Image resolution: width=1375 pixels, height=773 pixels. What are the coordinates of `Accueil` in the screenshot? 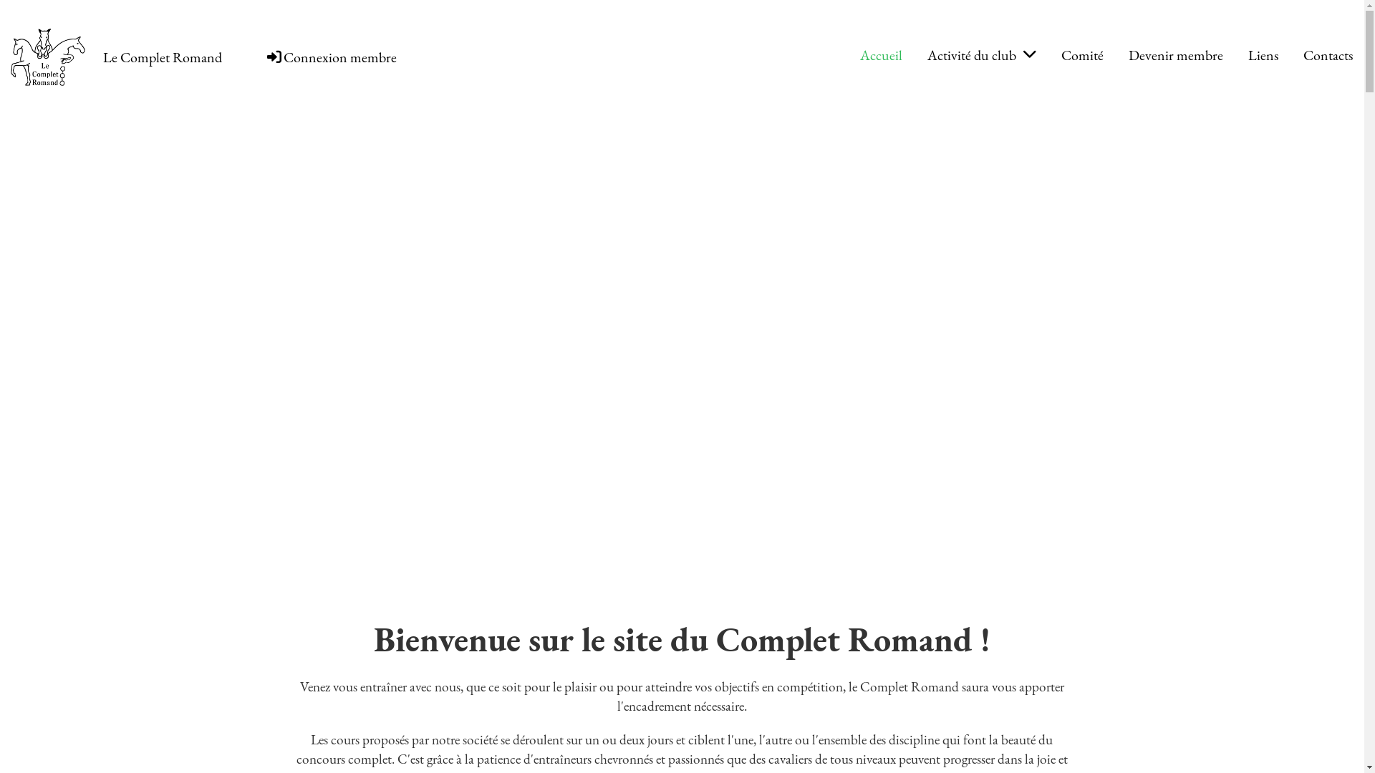 It's located at (881, 55).